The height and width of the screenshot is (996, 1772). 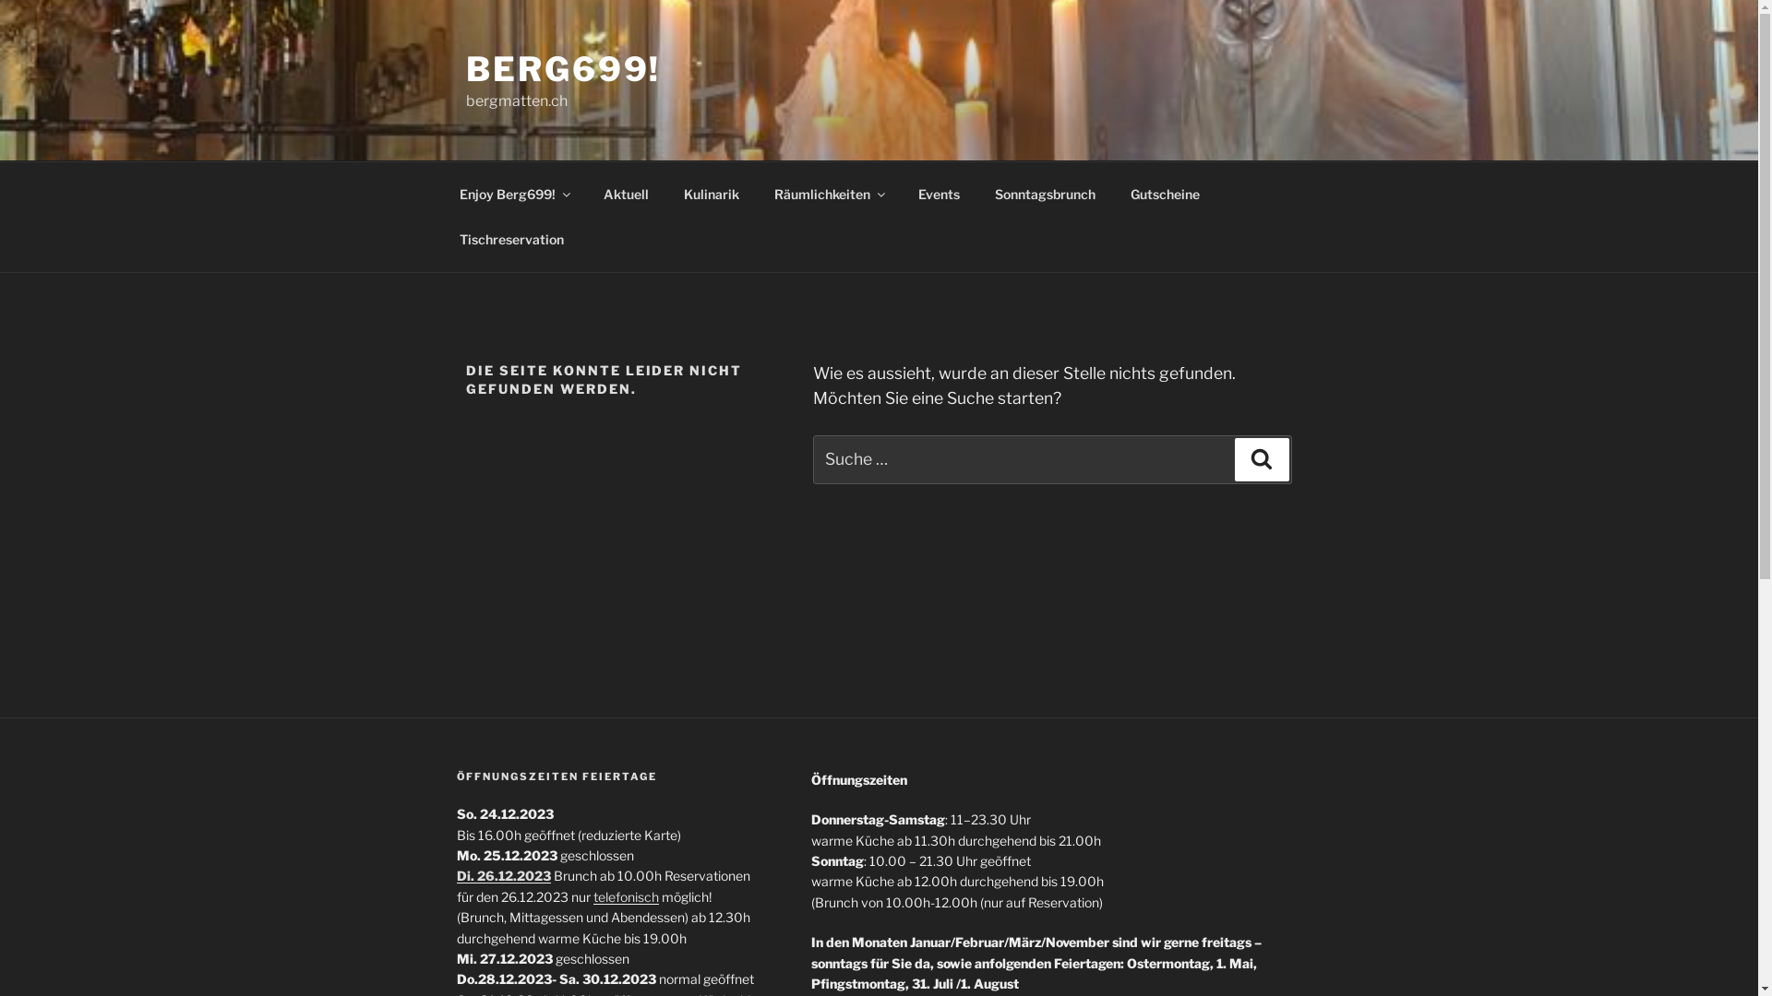 I want to click on Enjoy Berg699!, so click(x=513, y=194).